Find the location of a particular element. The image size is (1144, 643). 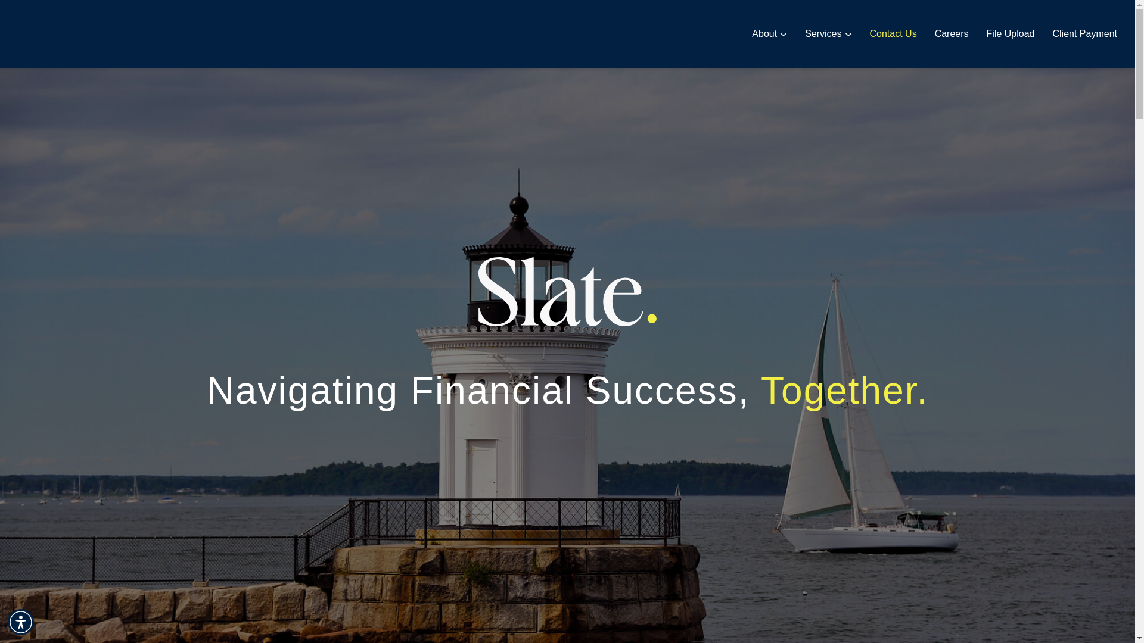

About is located at coordinates (769, 34).